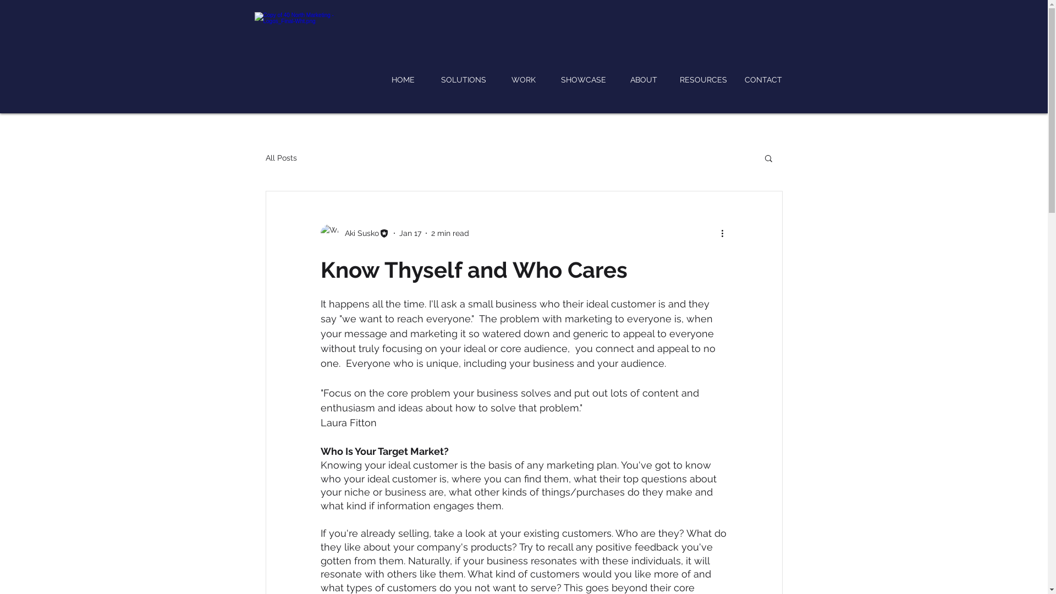  Describe the element at coordinates (403, 80) in the screenshot. I see `HOME` at that location.